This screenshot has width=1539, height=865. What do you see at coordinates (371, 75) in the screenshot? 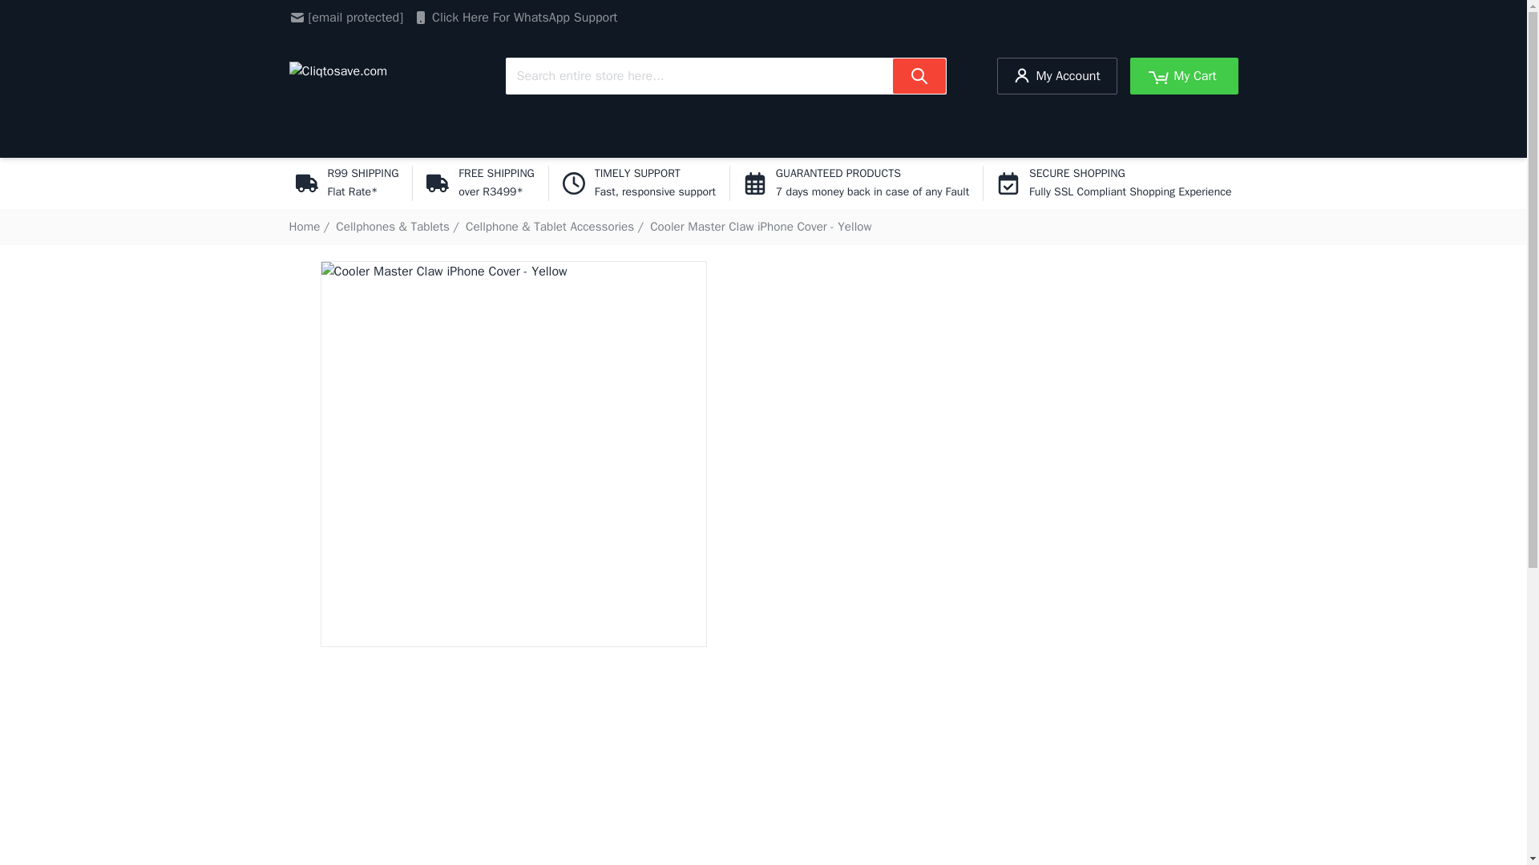
I see `Cliqtosave.com` at bounding box center [371, 75].